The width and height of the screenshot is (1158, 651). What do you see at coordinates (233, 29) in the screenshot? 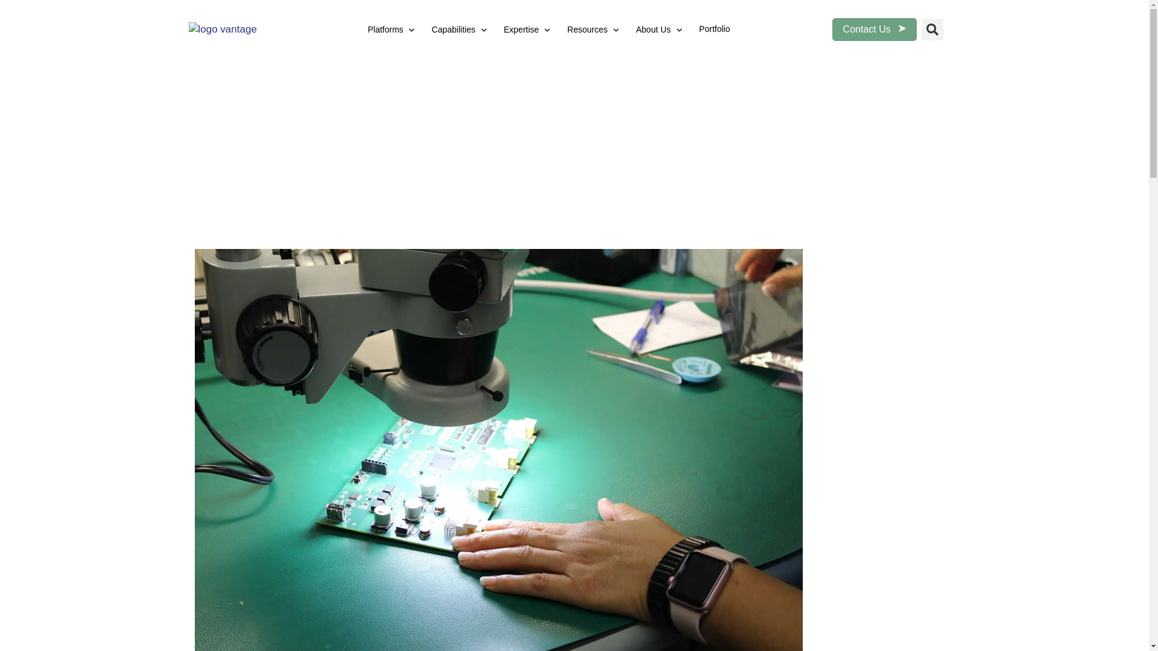
I see `logo vantage` at bounding box center [233, 29].